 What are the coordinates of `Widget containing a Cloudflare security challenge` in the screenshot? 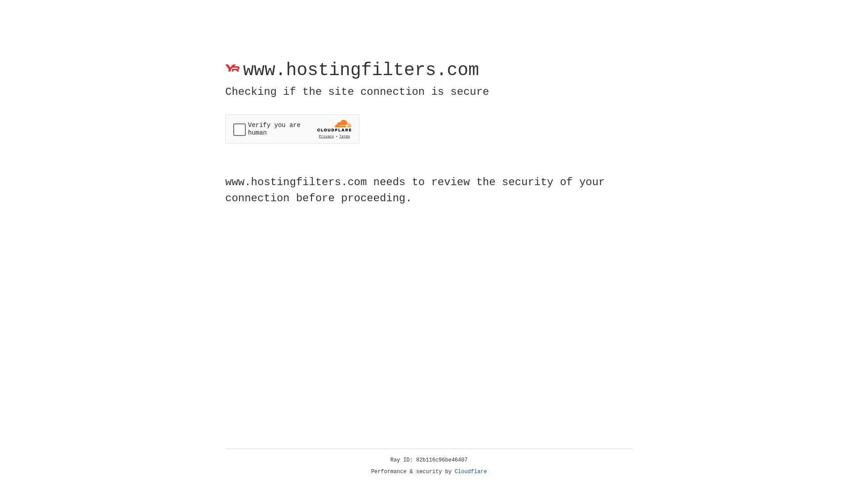 It's located at (292, 129).